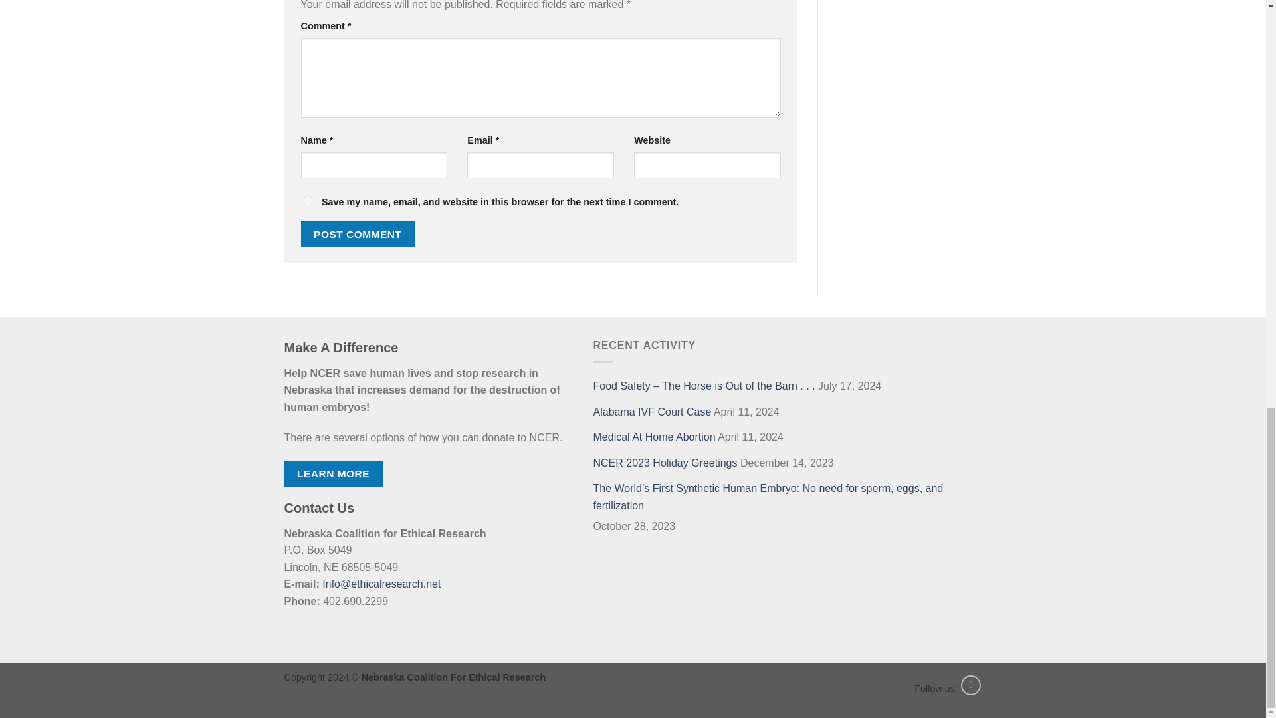 The width and height of the screenshot is (1276, 718). What do you see at coordinates (970, 685) in the screenshot?
I see `Follow on Facebook` at bounding box center [970, 685].